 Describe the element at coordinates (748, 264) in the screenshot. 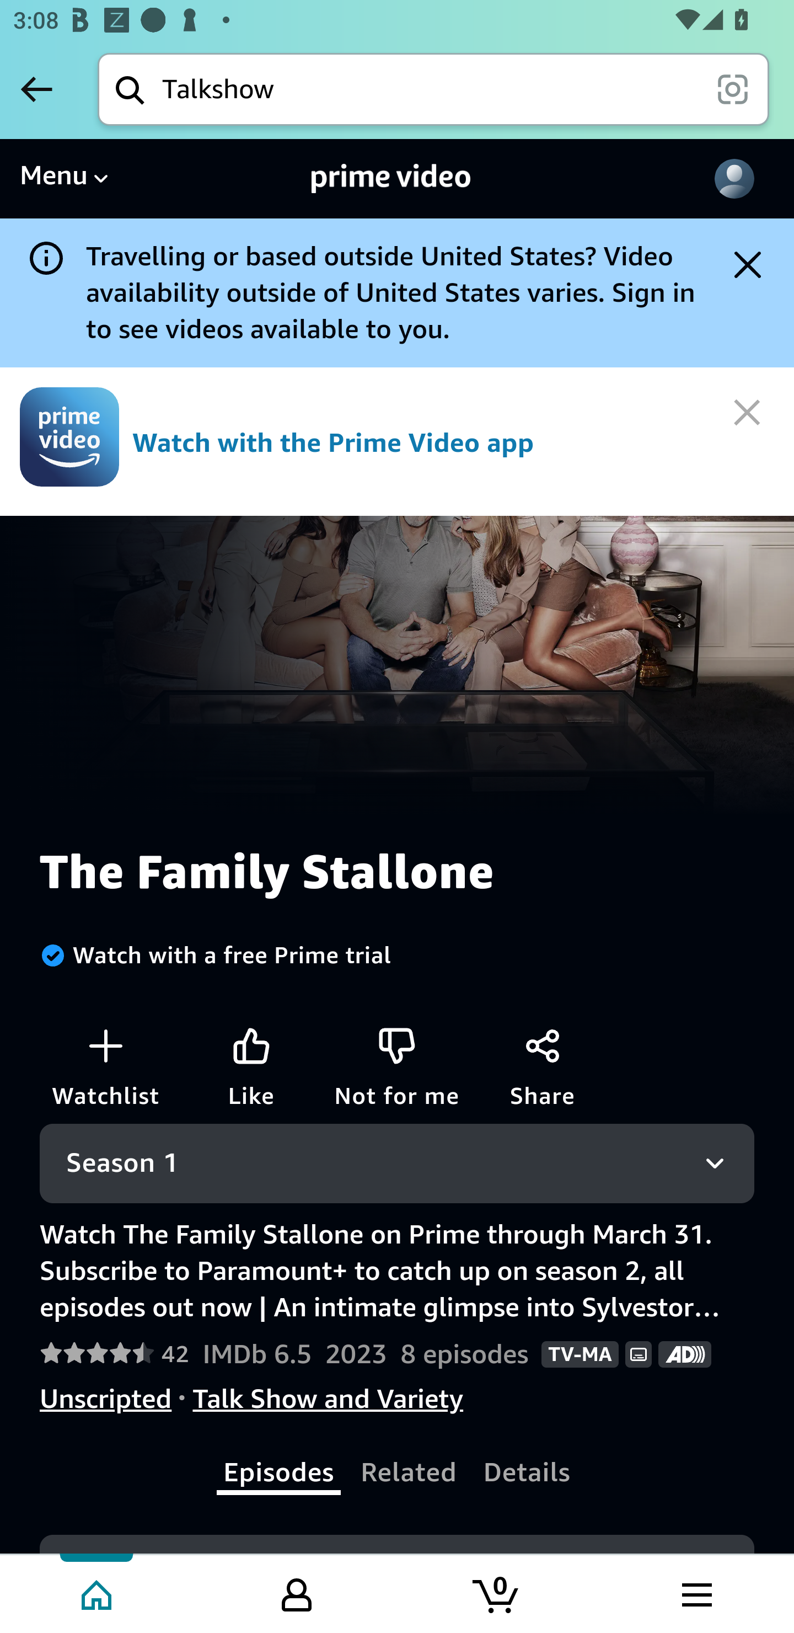

I see `Dismiss button` at that location.